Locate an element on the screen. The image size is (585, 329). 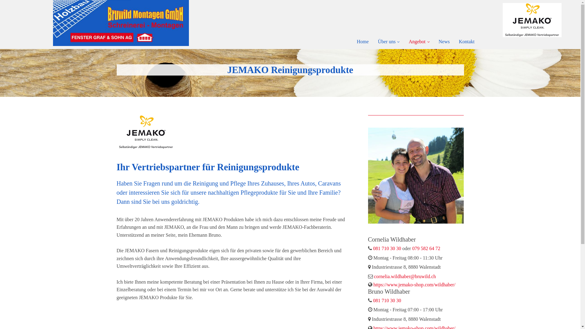
Angebot is located at coordinates (419, 41).